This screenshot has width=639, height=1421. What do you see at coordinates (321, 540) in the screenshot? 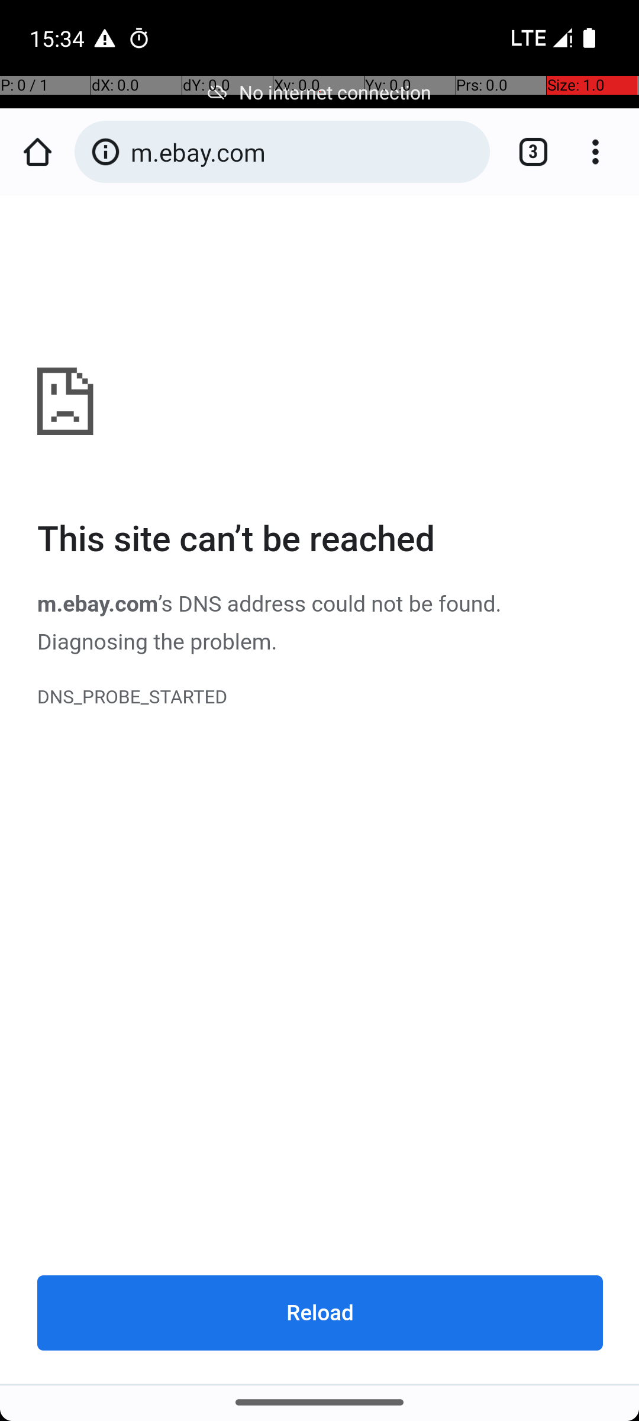
I see `This site can’t be reached` at bounding box center [321, 540].